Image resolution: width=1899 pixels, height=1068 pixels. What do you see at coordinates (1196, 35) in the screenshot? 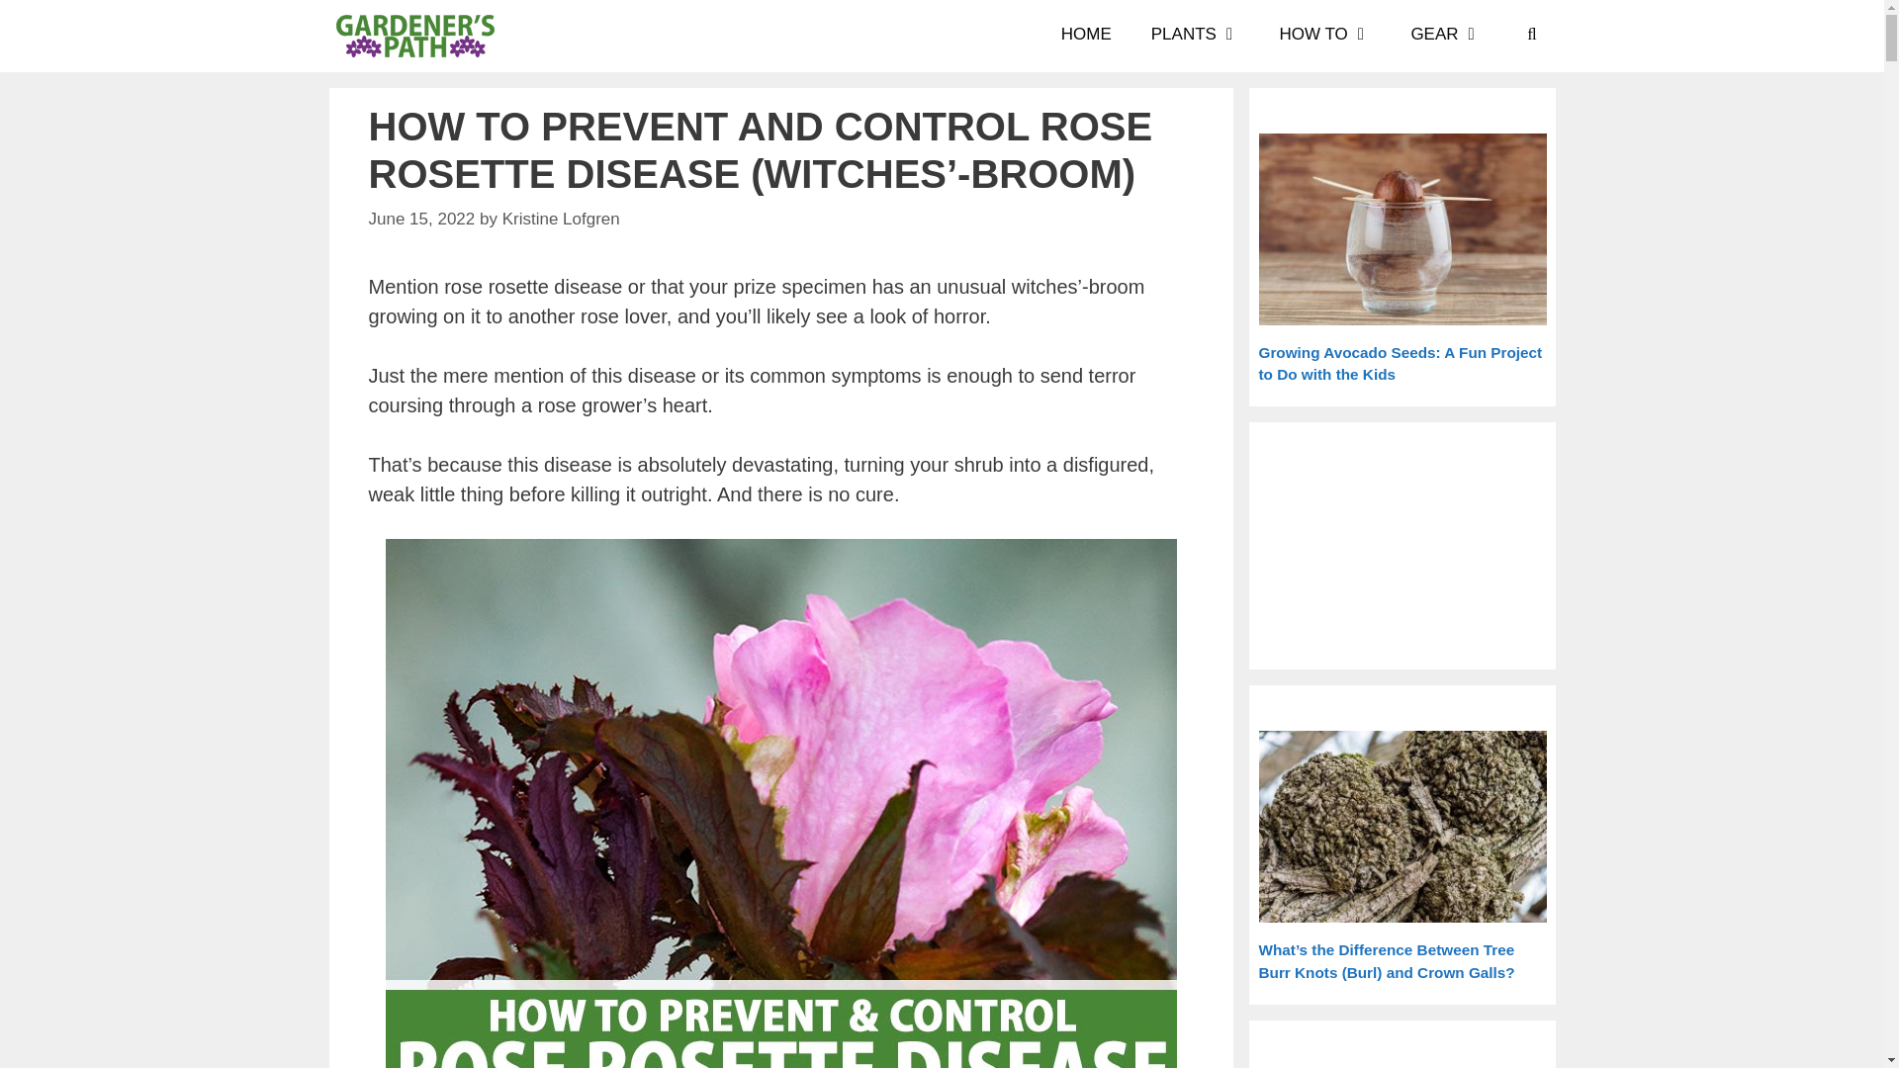
I see `PLANTS` at bounding box center [1196, 35].